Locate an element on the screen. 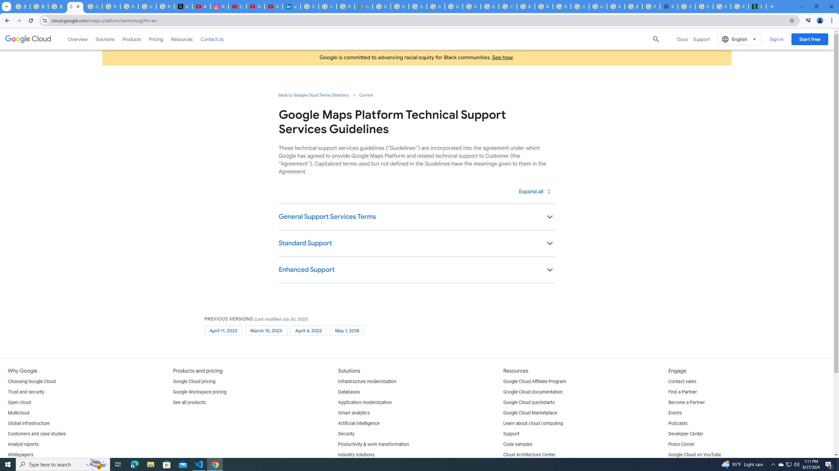 This screenshot has height=471, width=839. Learn about cloud computing is located at coordinates (533, 423).